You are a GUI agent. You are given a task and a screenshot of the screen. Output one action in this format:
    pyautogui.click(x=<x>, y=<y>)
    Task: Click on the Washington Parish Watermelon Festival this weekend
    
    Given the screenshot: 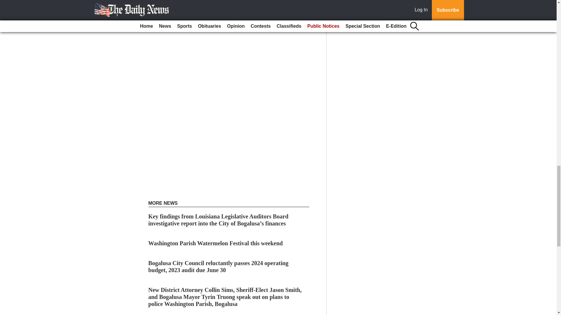 What is the action you would take?
    pyautogui.click(x=216, y=243)
    